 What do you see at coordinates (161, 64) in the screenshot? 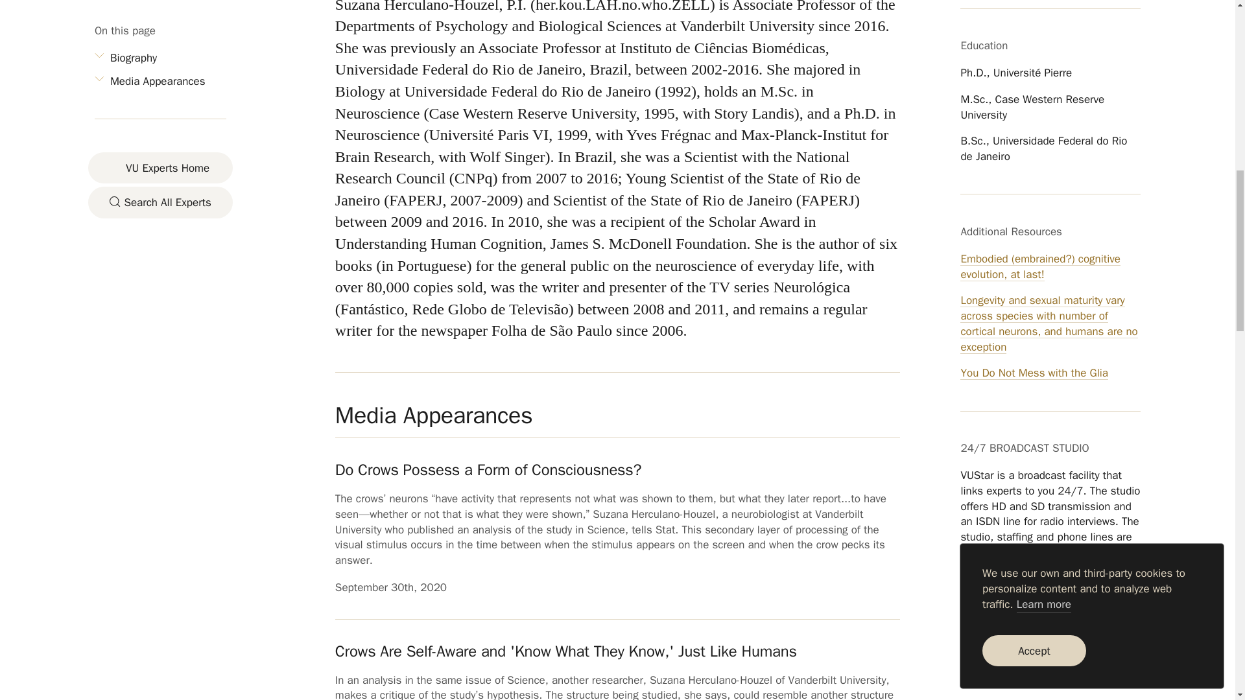
I see `VU Experts Home` at bounding box center [161, 64].